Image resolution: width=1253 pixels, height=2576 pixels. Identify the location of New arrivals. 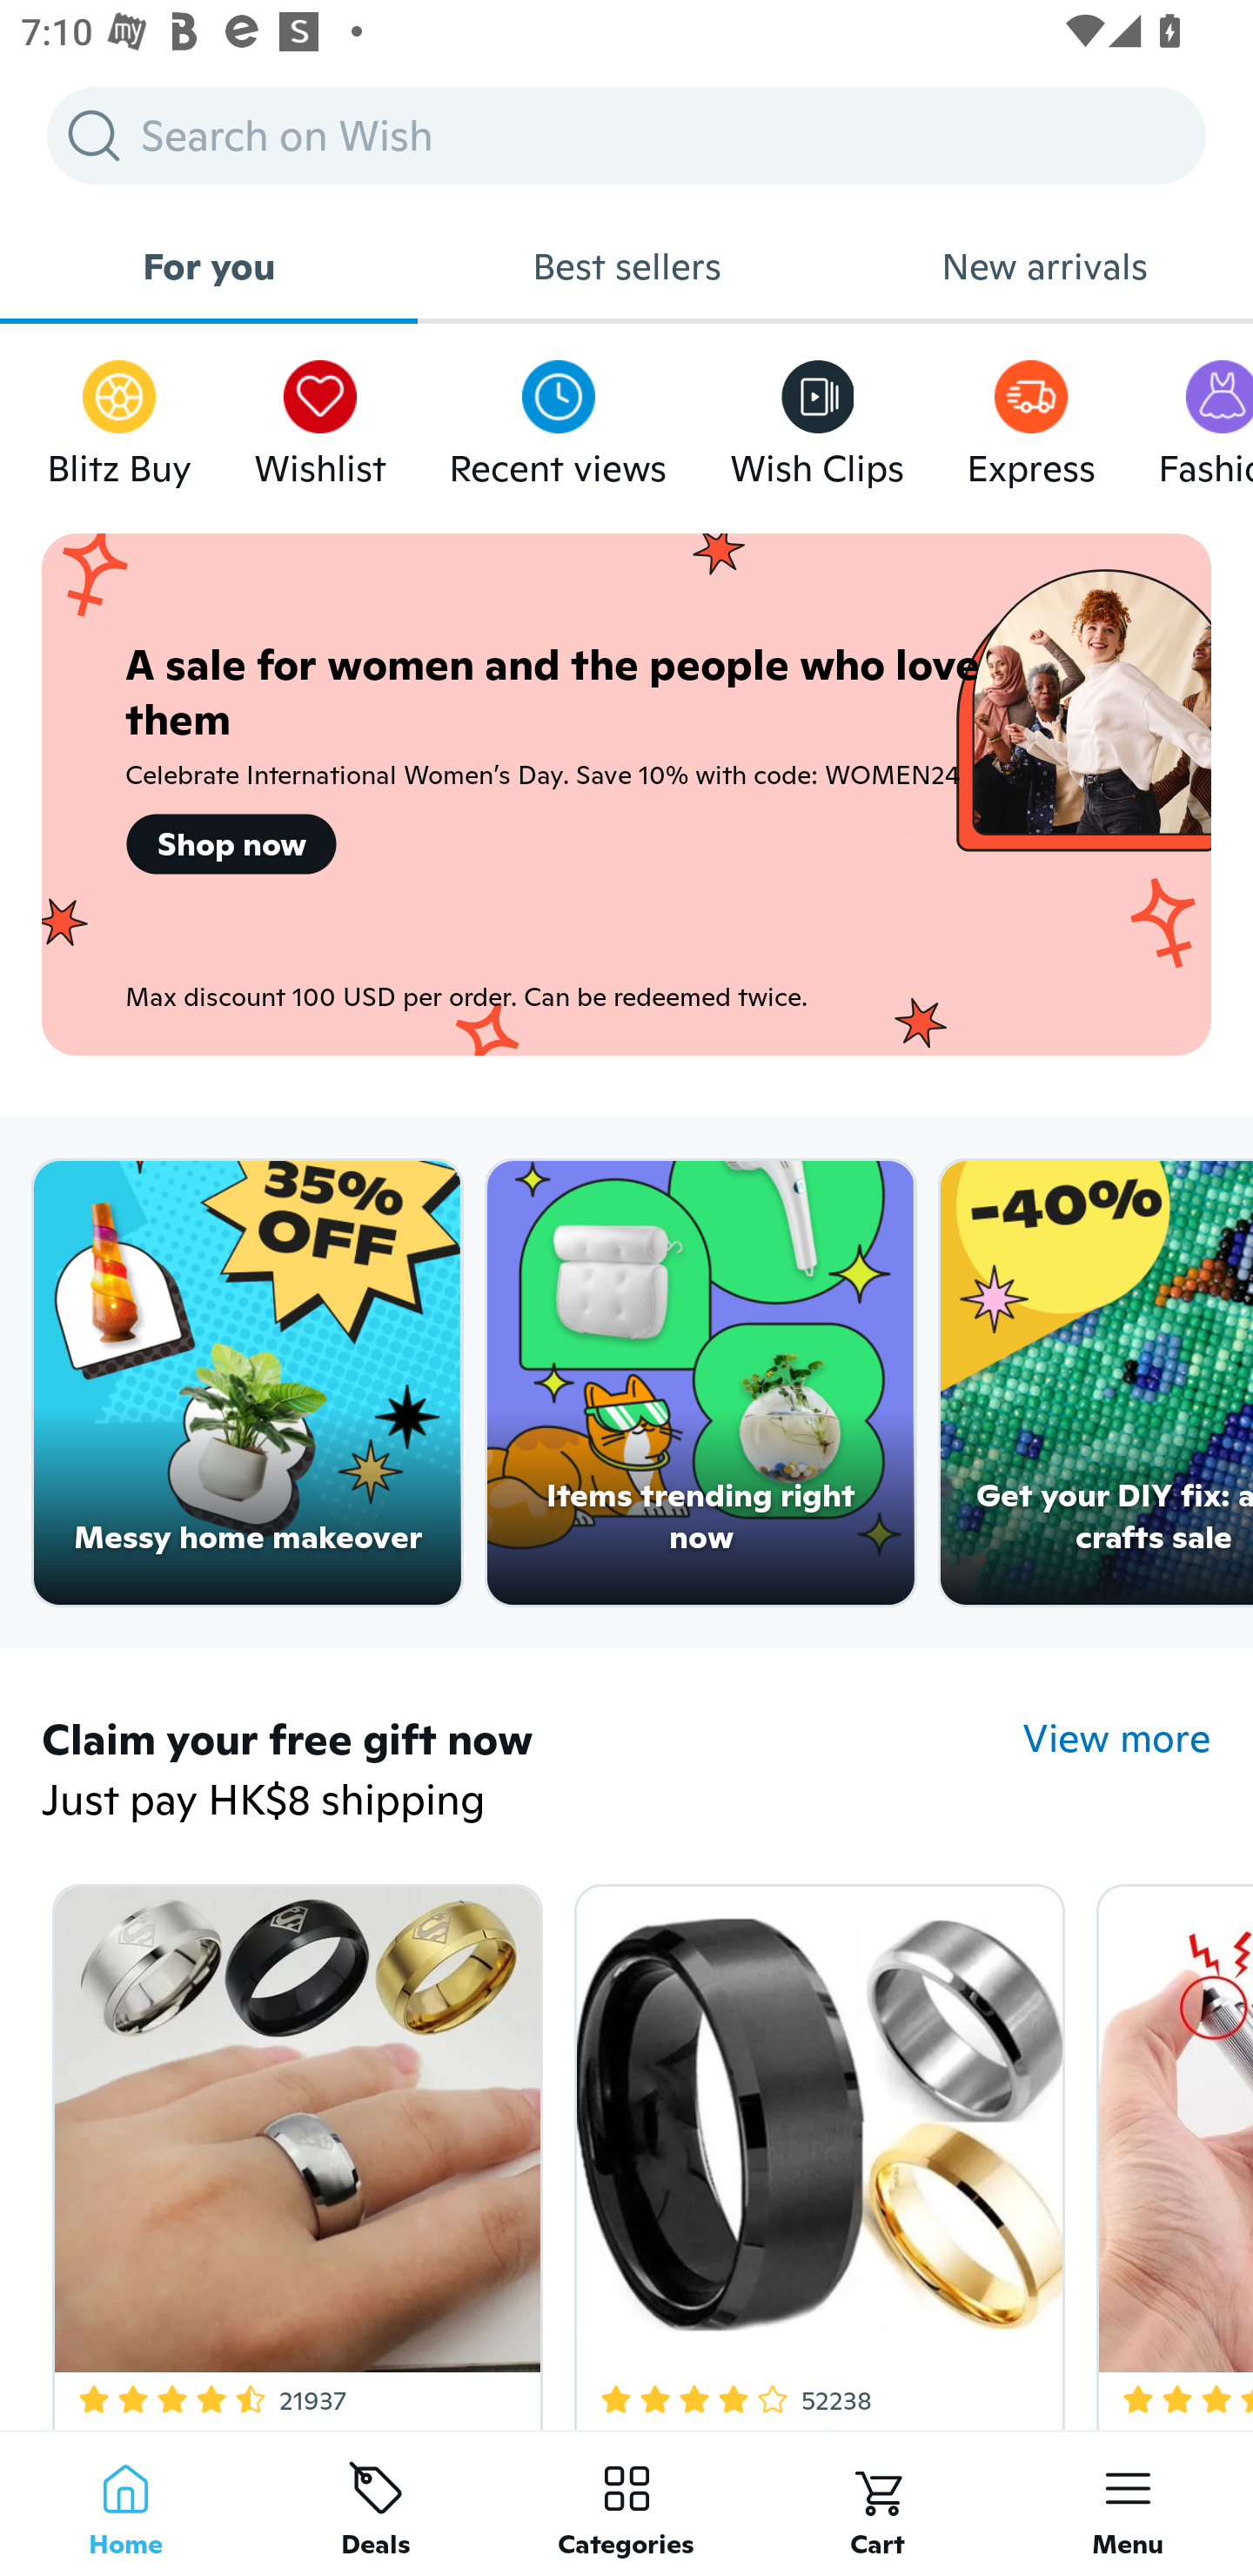
(1044, 266).